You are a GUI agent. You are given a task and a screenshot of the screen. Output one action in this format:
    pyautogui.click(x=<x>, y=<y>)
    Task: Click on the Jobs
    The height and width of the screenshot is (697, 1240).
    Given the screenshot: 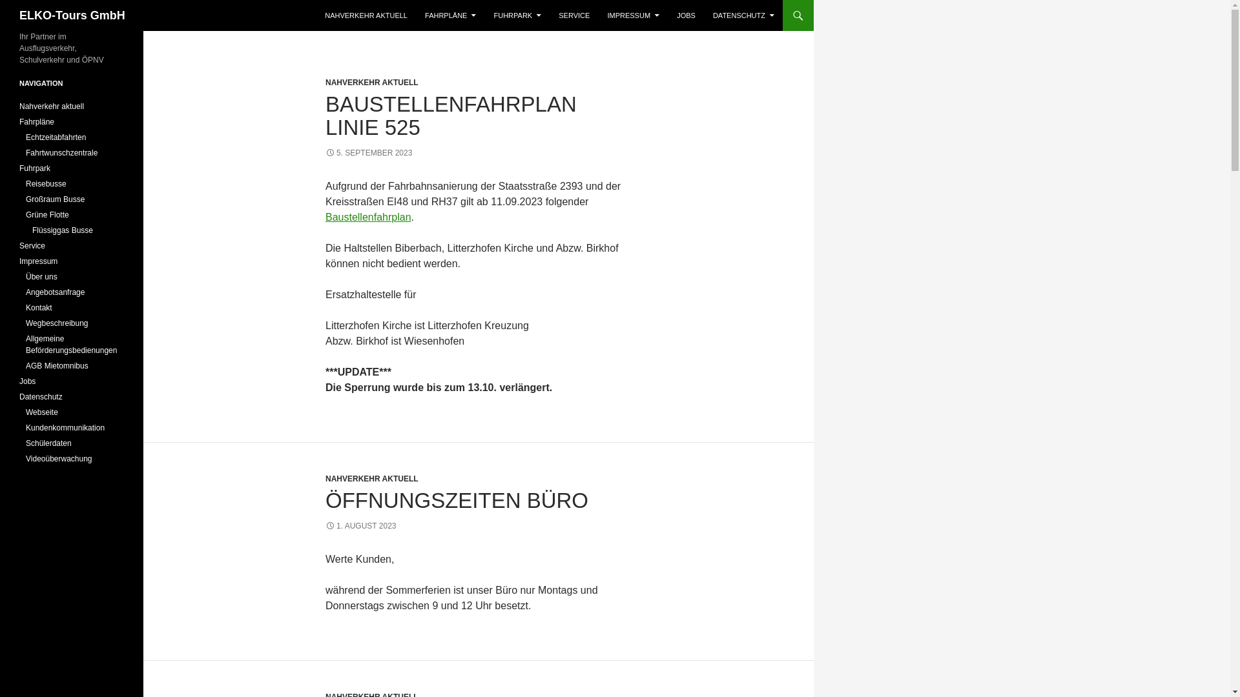 What is the action you would take?
    pyautogui.click(x=27, y=381)
    